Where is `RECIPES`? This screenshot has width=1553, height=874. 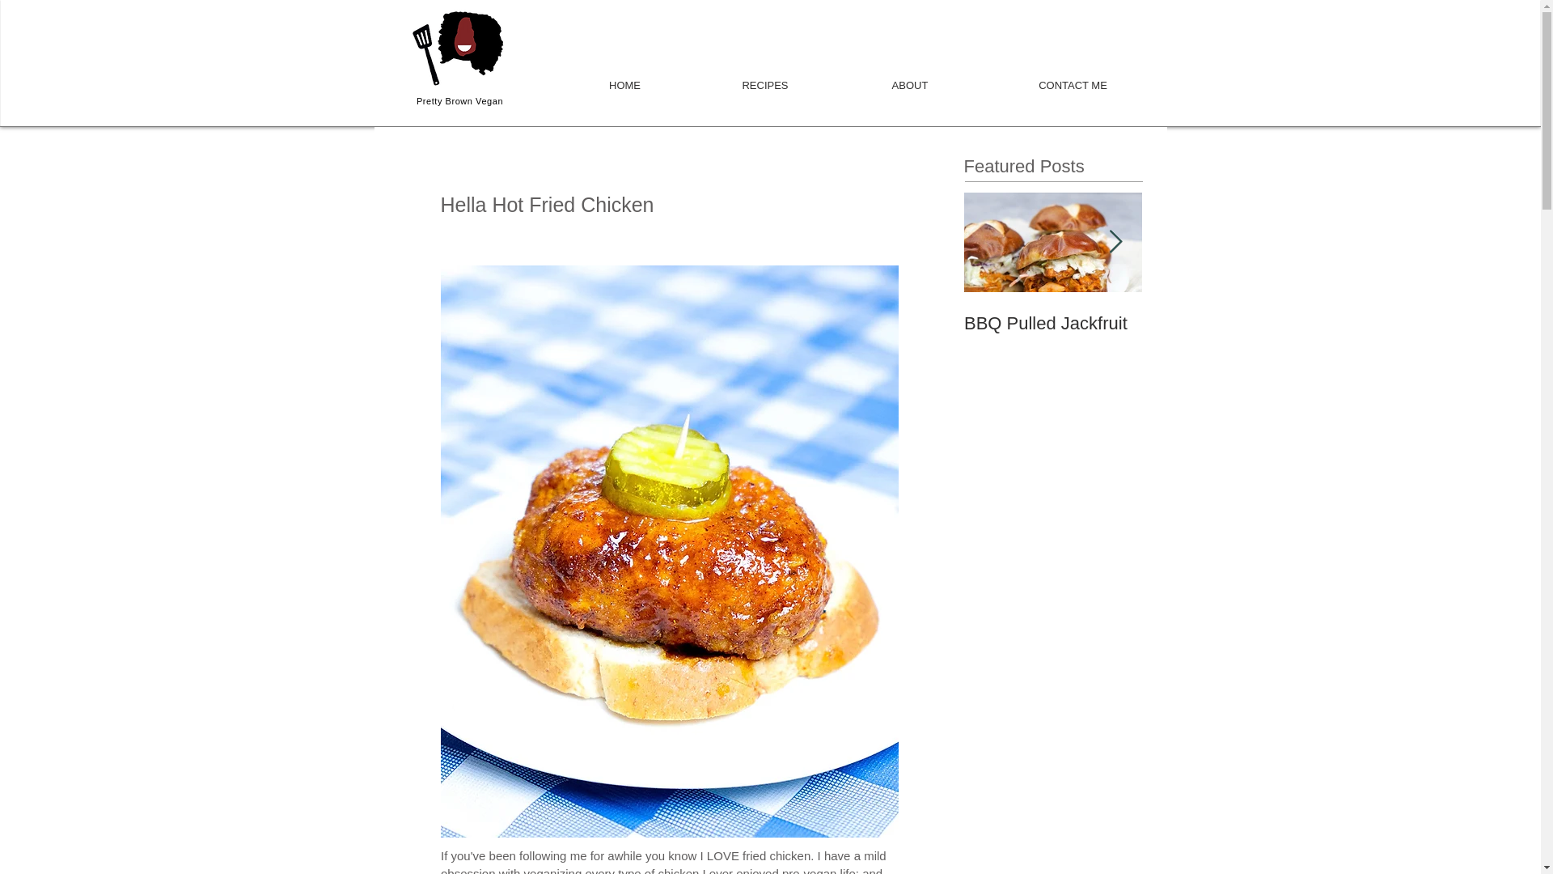 RECIPES is located at coordinates (764, 78).